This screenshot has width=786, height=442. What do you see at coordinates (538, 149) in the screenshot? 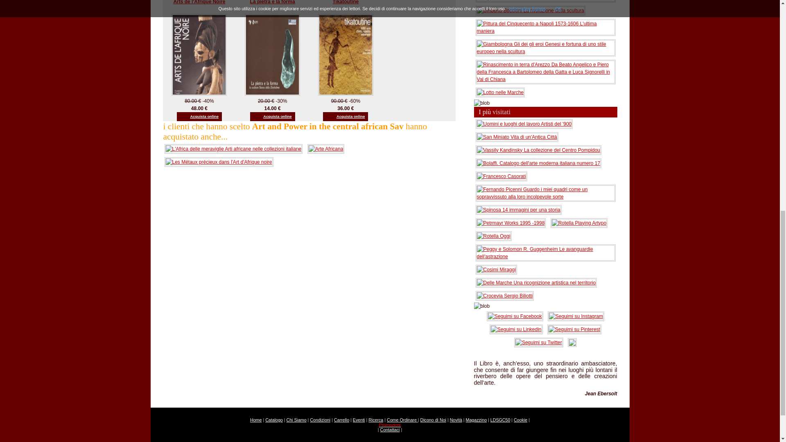
I see `Vassily Kandinsky La collezione del Centro Pompidou` at bounding box center [538, 149].